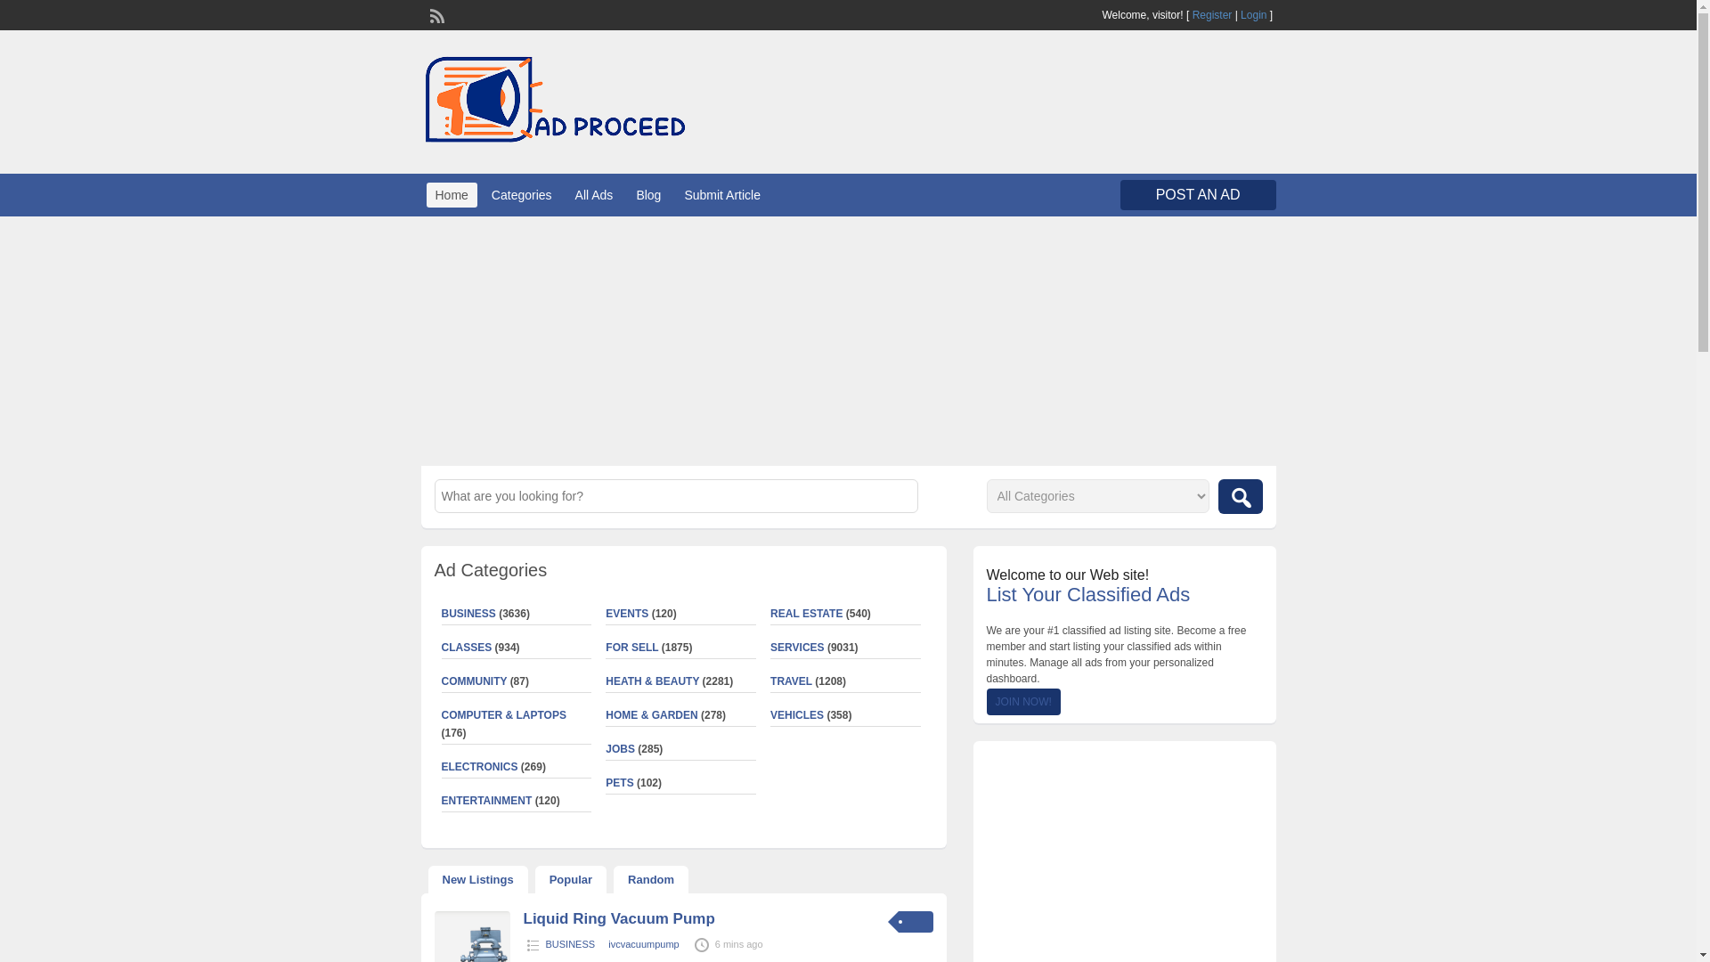 The image size is (1710, 962). What do you see at coordinates (521, 195) in the screenshot?
I see `Categories` at bounding box center [521, 195].